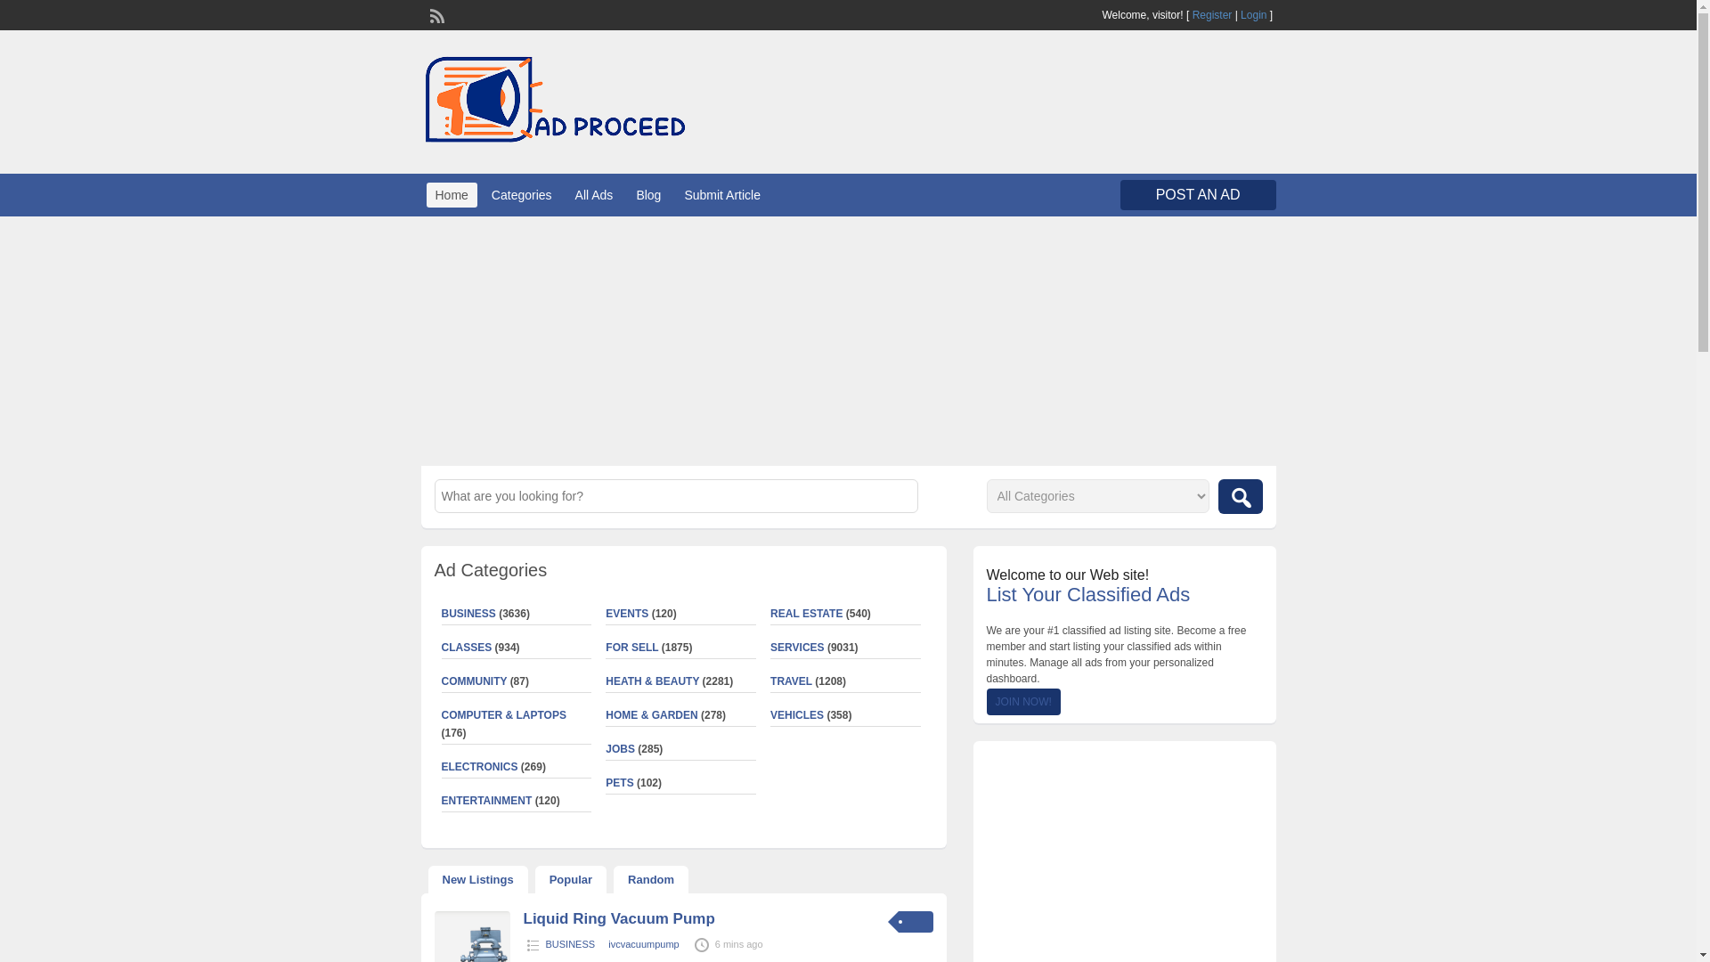 The image size is (1710, 962). What do you see at coordinates (521, 195) in the screenshot?
I see `Categories` at bounding box center [521, 195].